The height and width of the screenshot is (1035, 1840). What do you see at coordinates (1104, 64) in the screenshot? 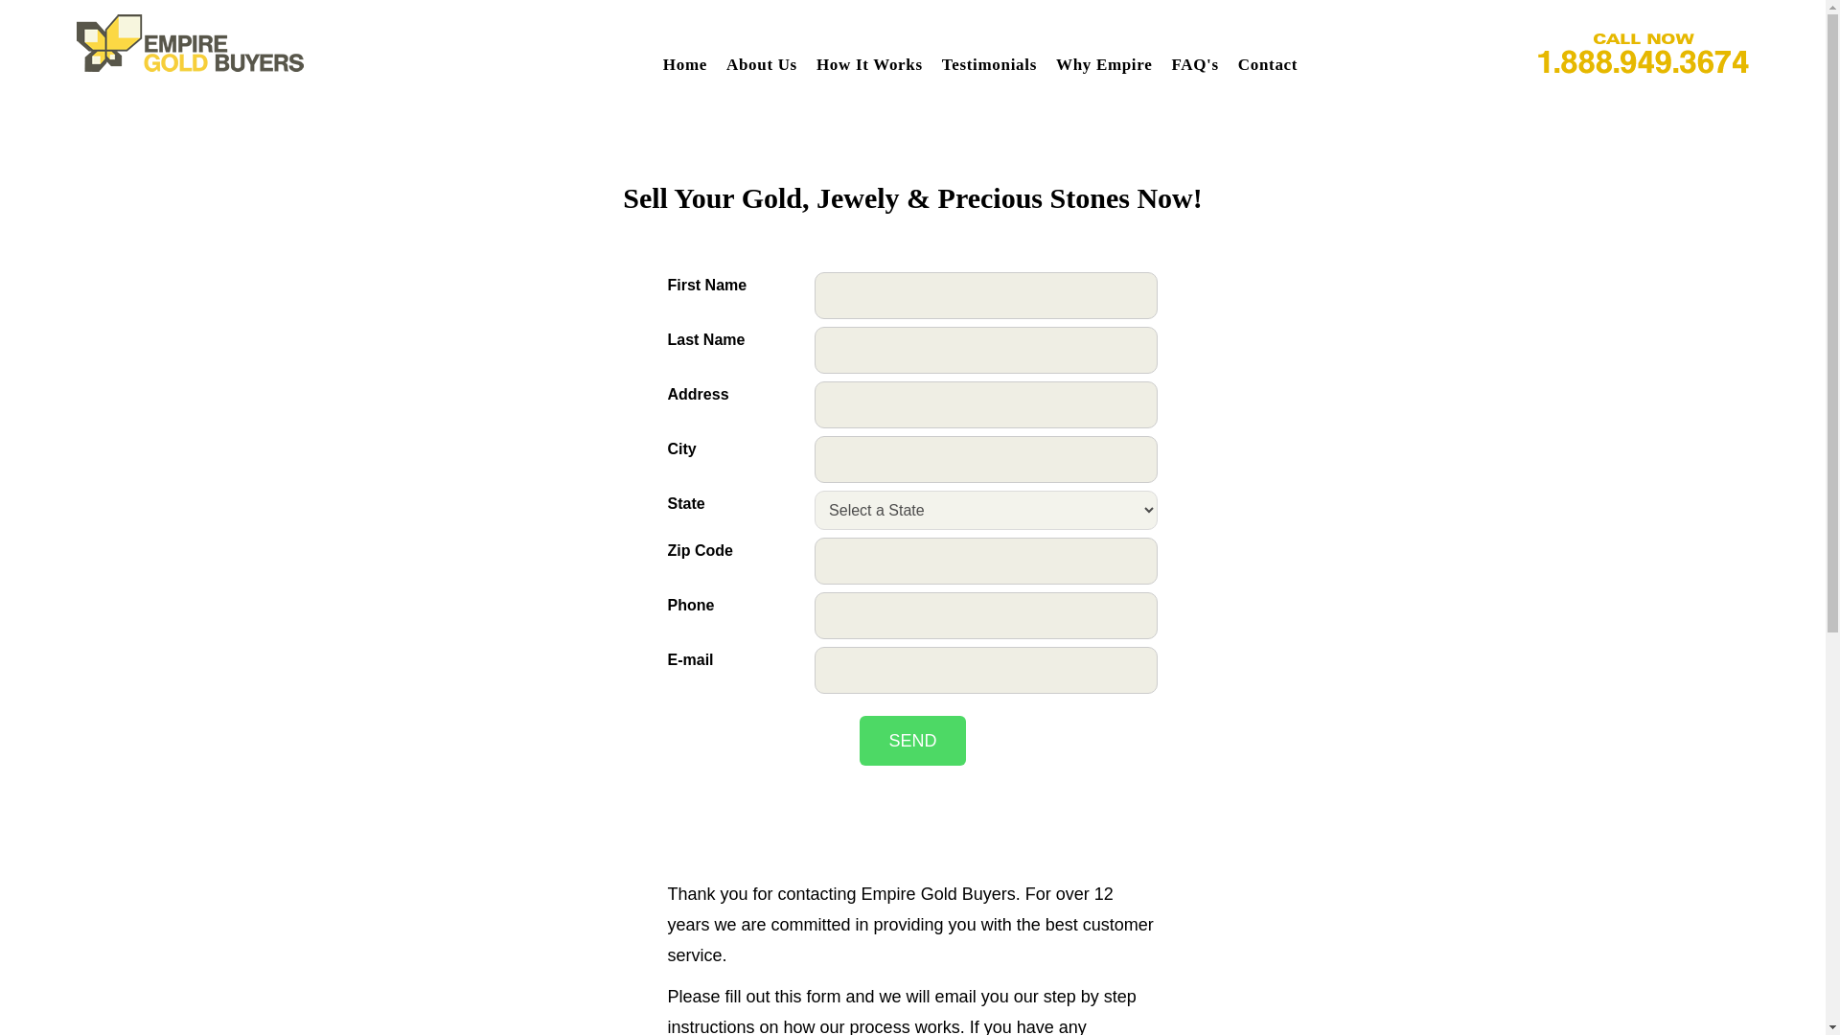
I see `Why Empire` at bounding box center [1104, 64].